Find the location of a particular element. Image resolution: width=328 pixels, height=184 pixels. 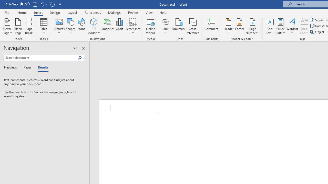

Close pane is located at coordinates (83, 48).